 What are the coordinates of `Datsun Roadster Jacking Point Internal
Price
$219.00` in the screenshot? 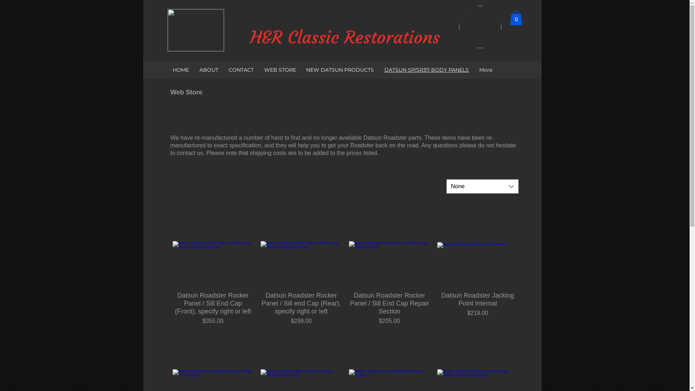 It's located at (478, 308).